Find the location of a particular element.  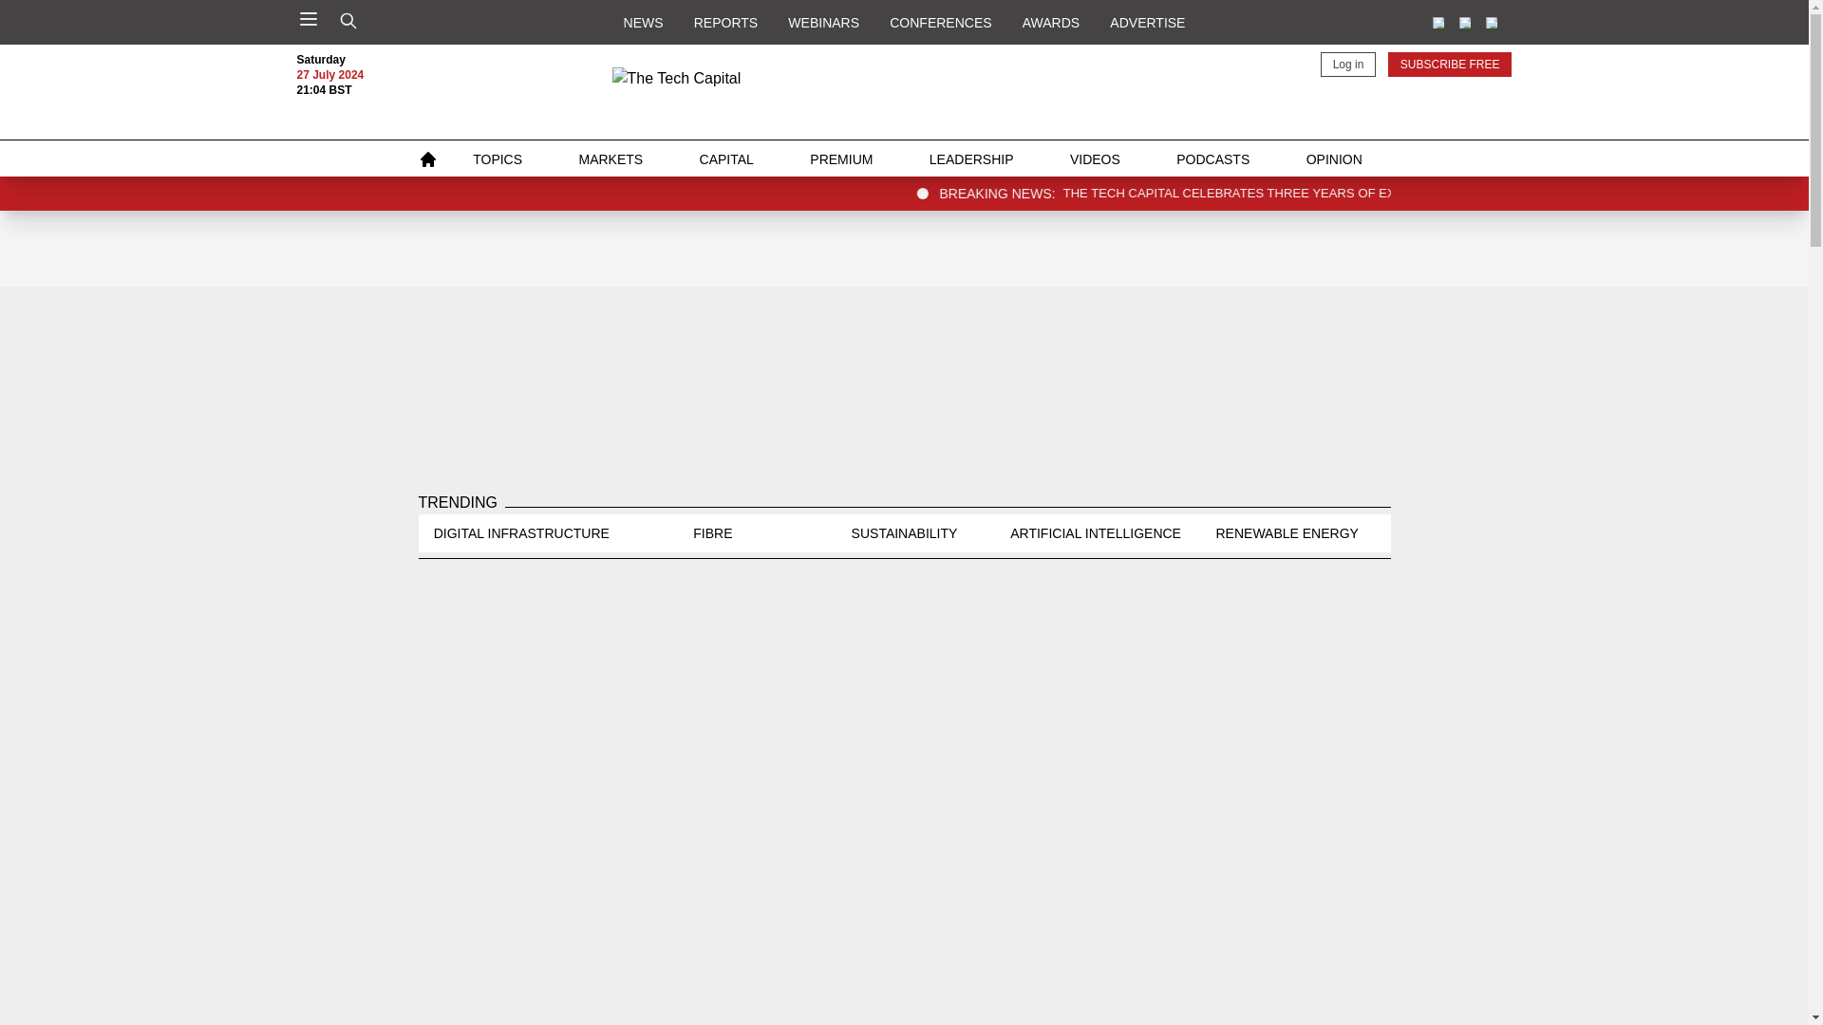

Follow us on Instagram is located at coordinates (1491, 23).